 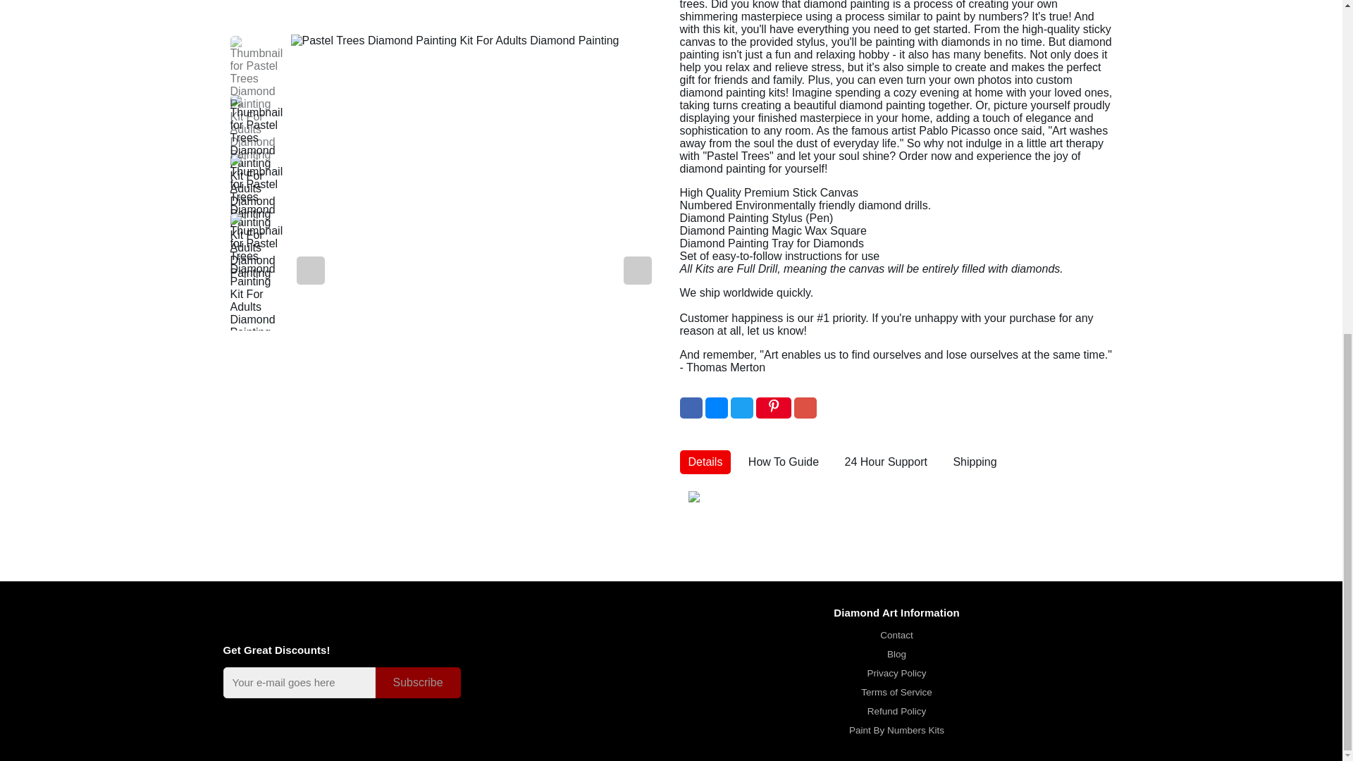 I want to click on Subscribe, so click(x=417, y=682).